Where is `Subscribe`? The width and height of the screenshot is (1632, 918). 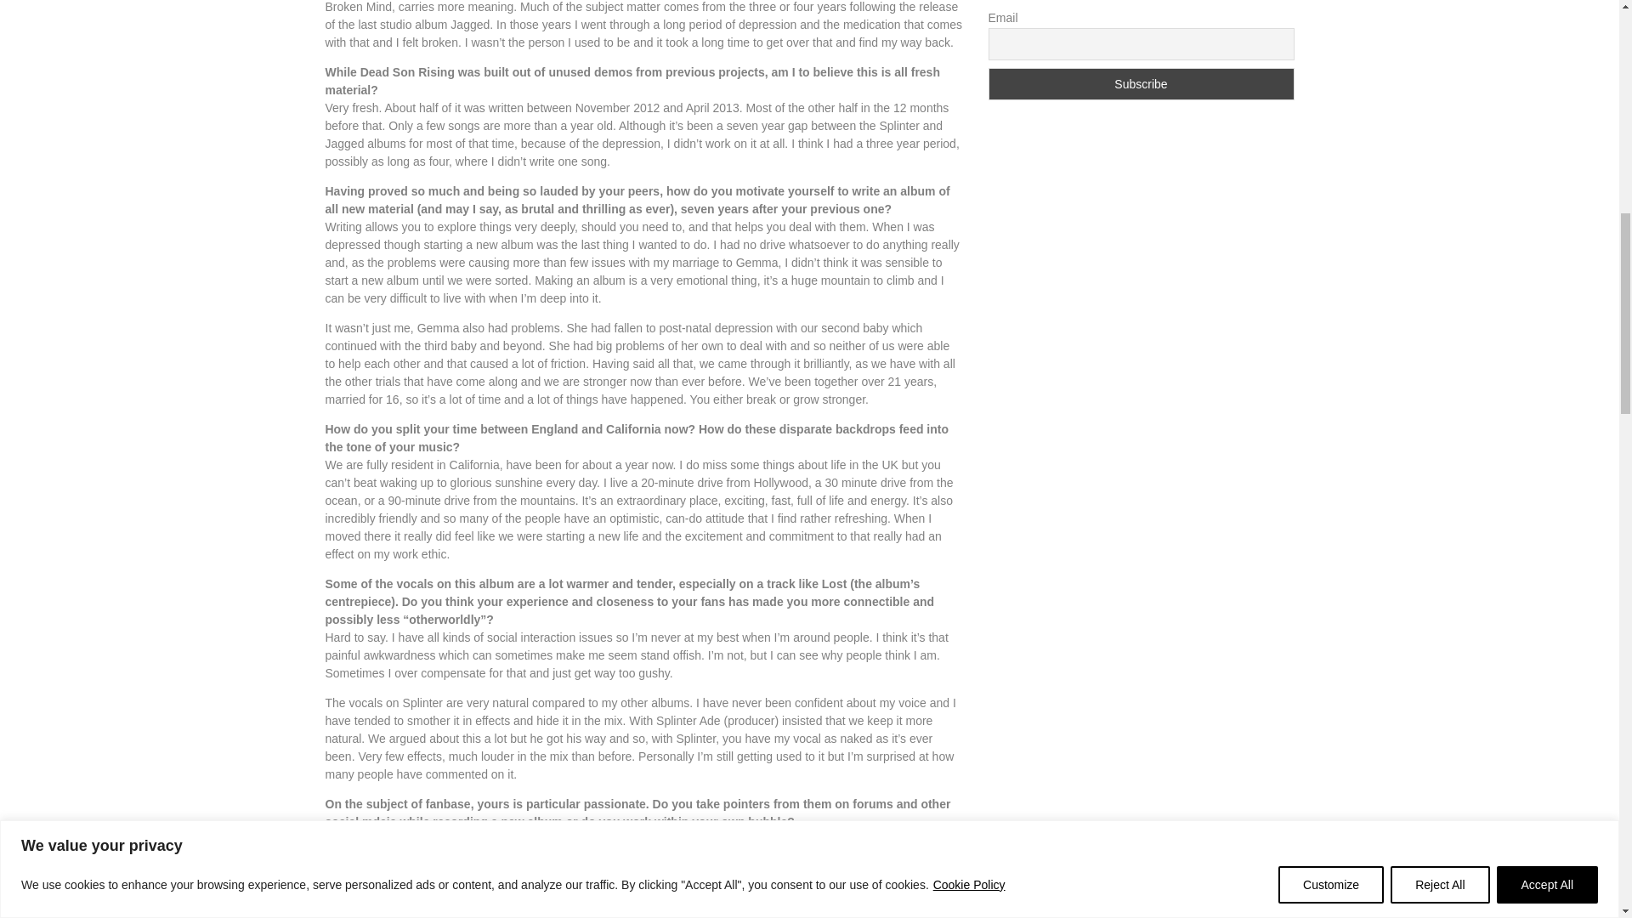
Subscribe is located at coordinates (1141, 83).